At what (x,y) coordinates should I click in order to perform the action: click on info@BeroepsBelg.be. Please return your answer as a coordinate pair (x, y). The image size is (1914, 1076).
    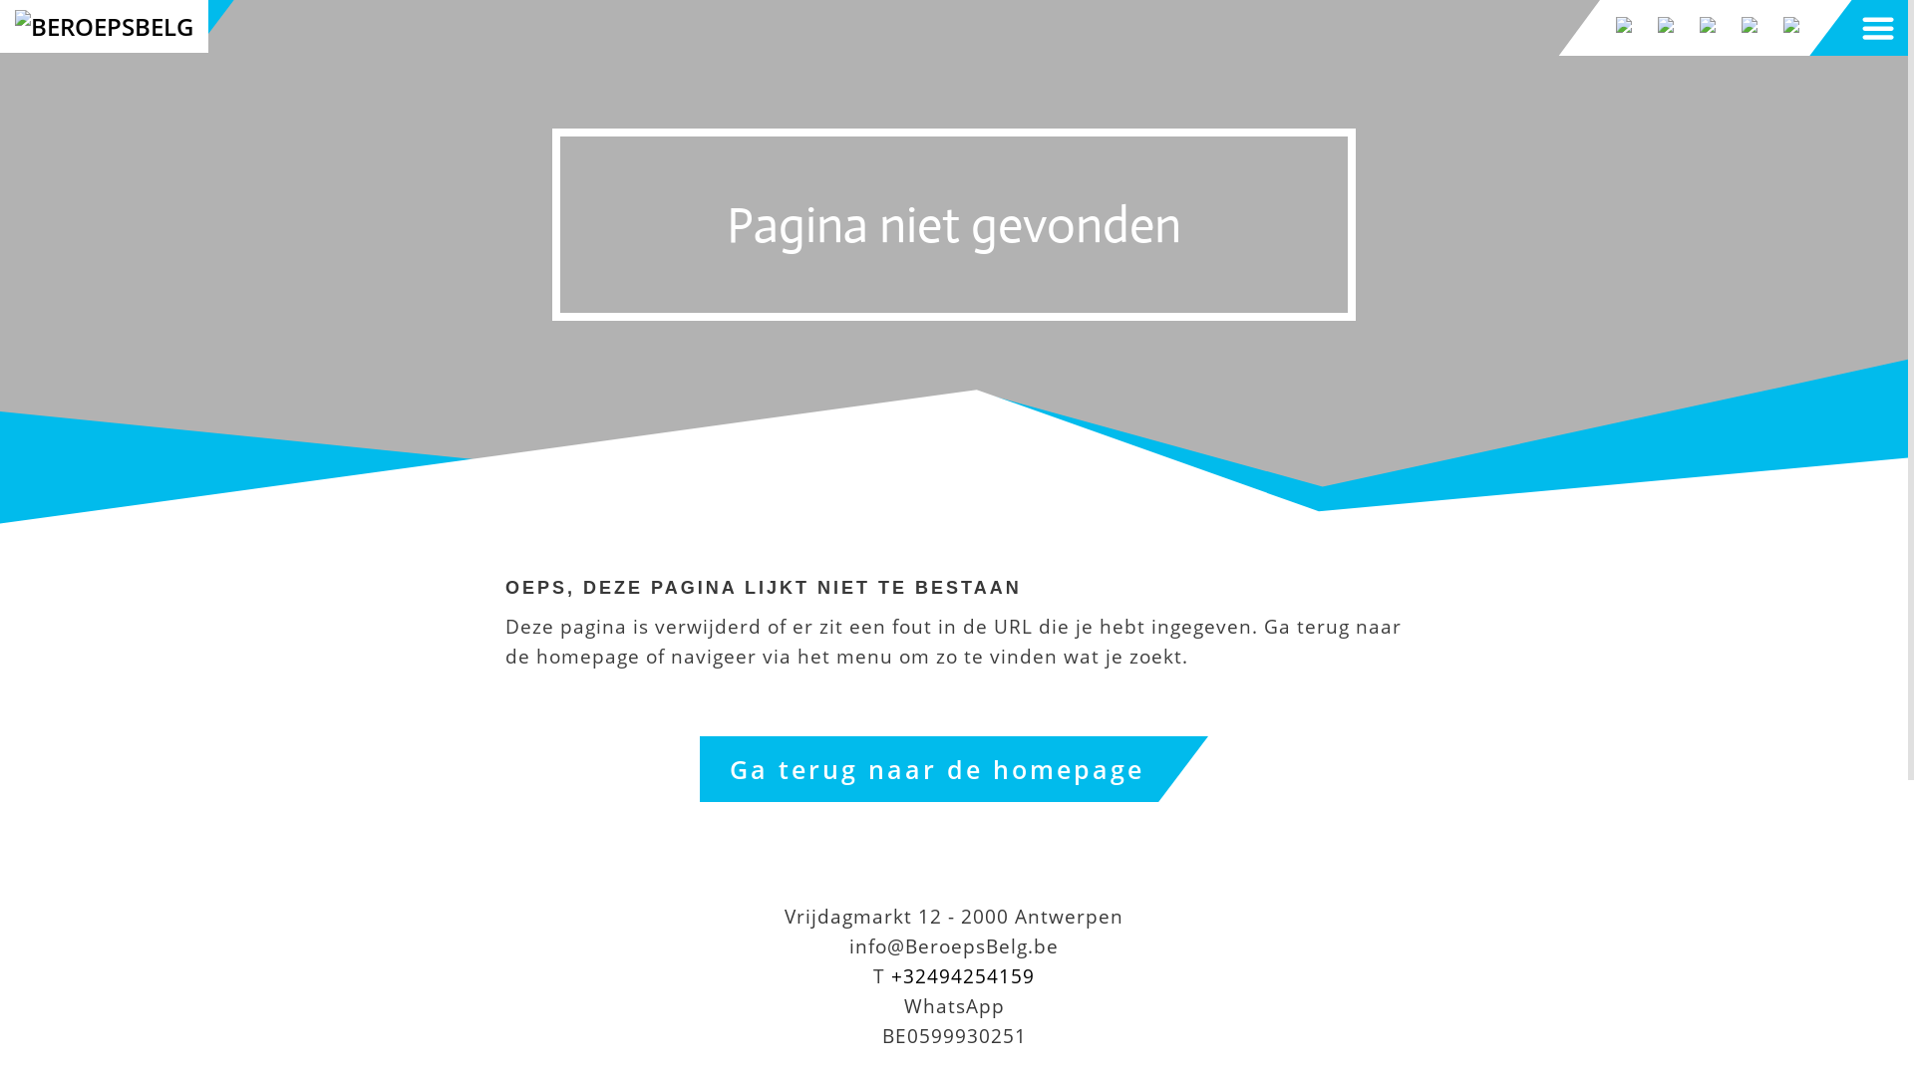
    Looking at the image, I should click on (954, 946).